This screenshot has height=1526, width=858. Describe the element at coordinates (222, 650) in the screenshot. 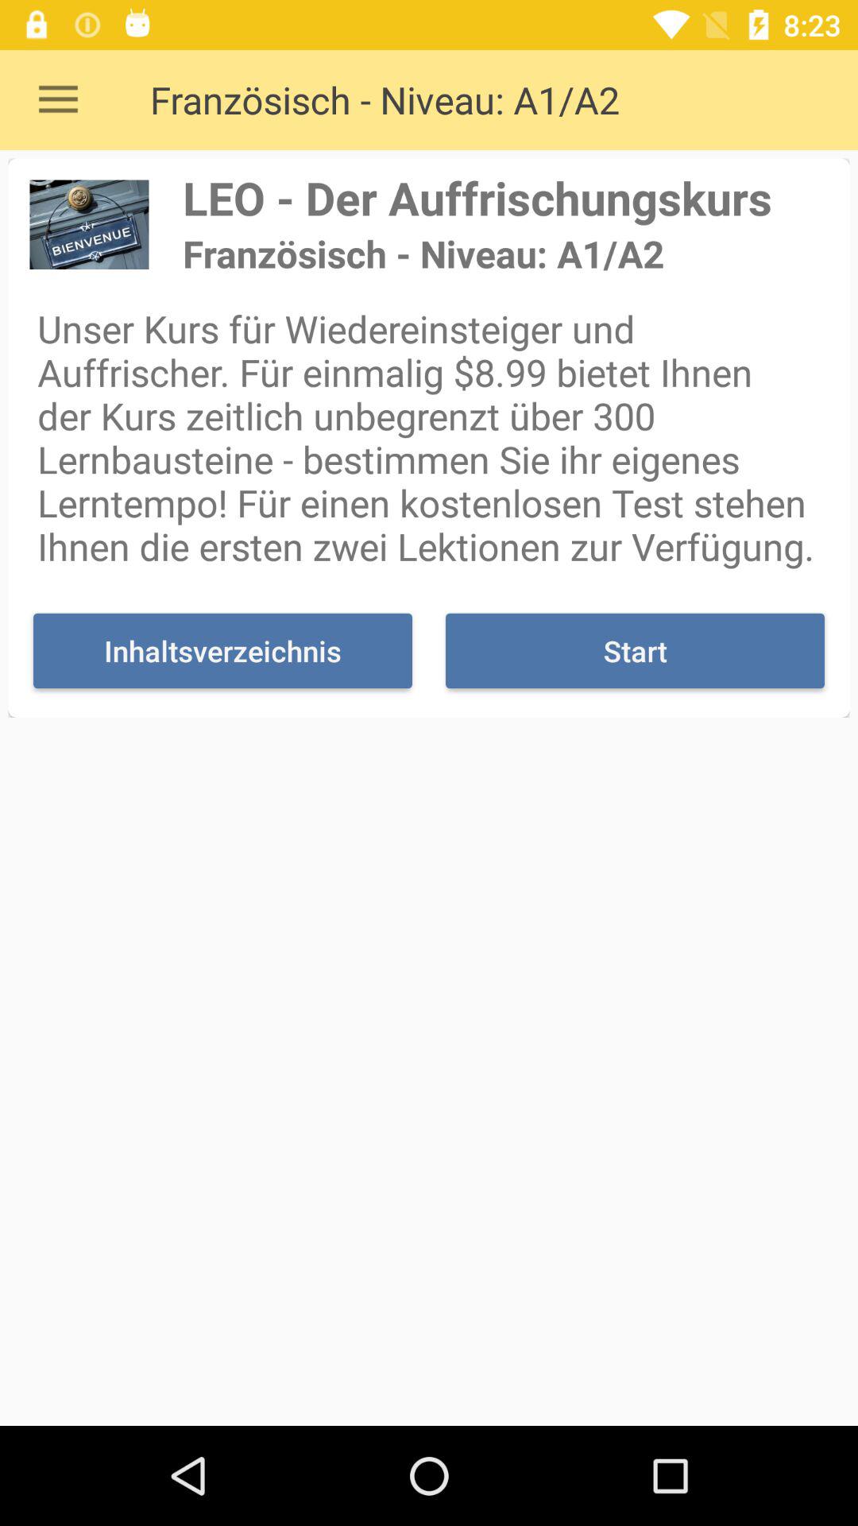

I see `tap the inhaltsverzeichnis item` at that location.